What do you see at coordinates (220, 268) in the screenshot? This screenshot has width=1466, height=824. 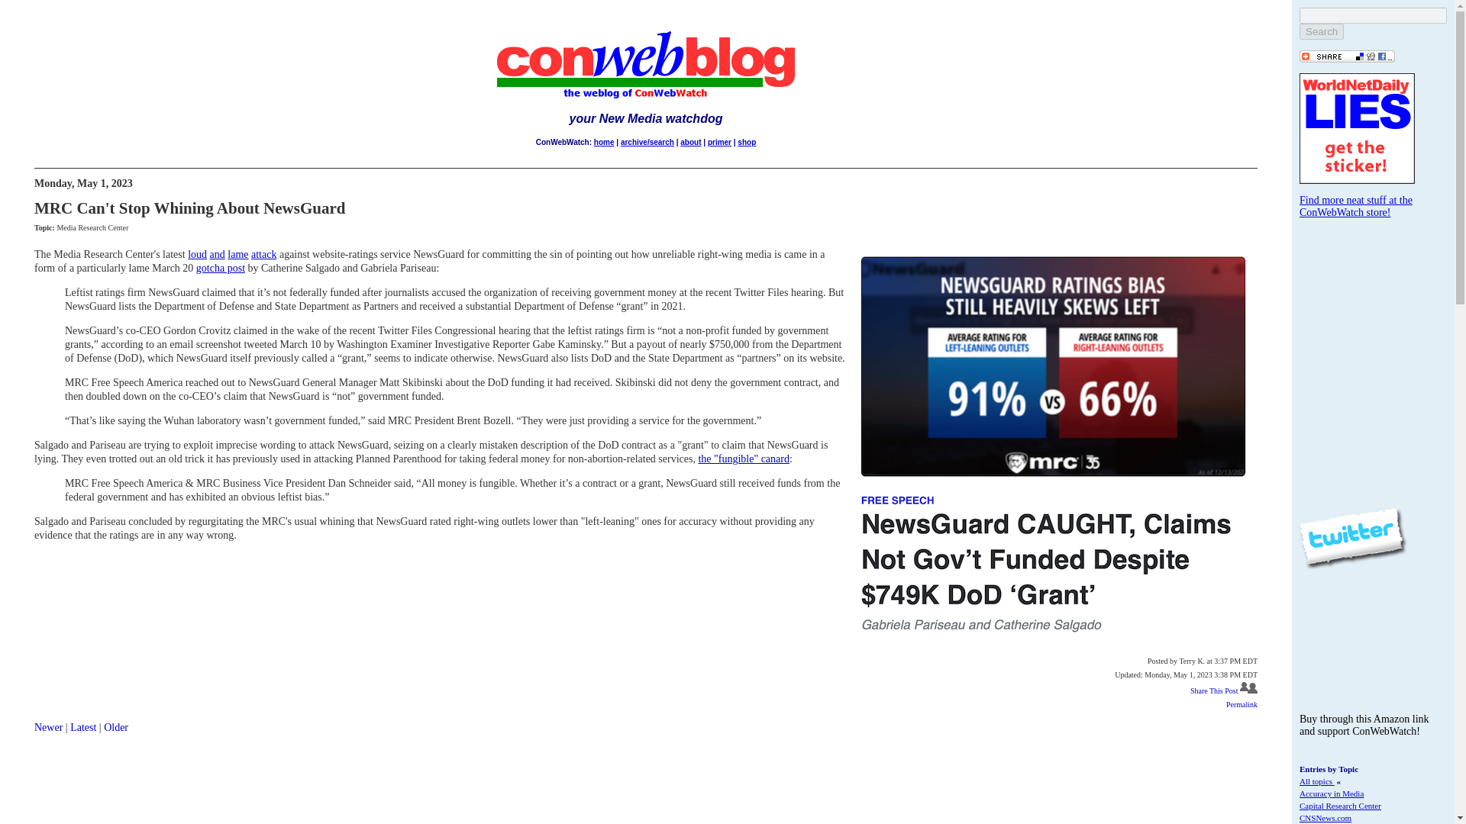 I see `gotcha post` at bounding box center [220, 268].